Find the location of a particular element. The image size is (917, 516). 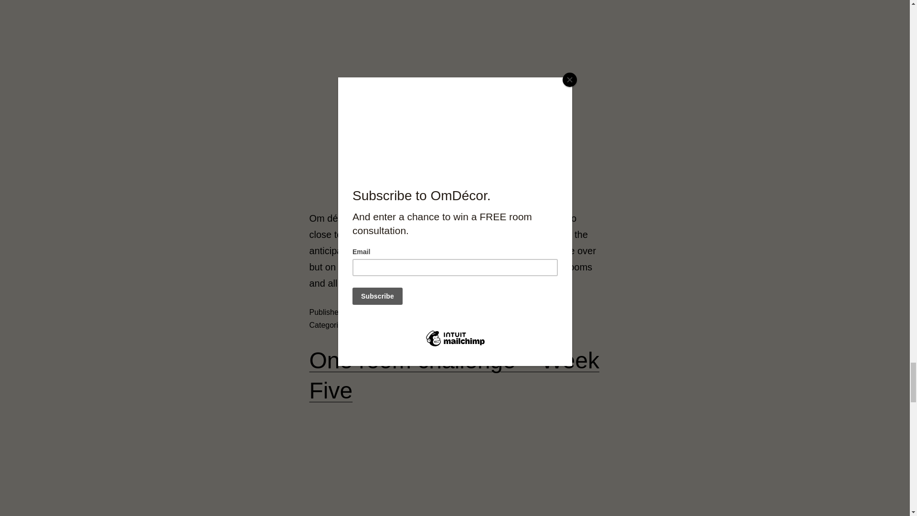

Uncategorized is located at coordinates (387, 325).